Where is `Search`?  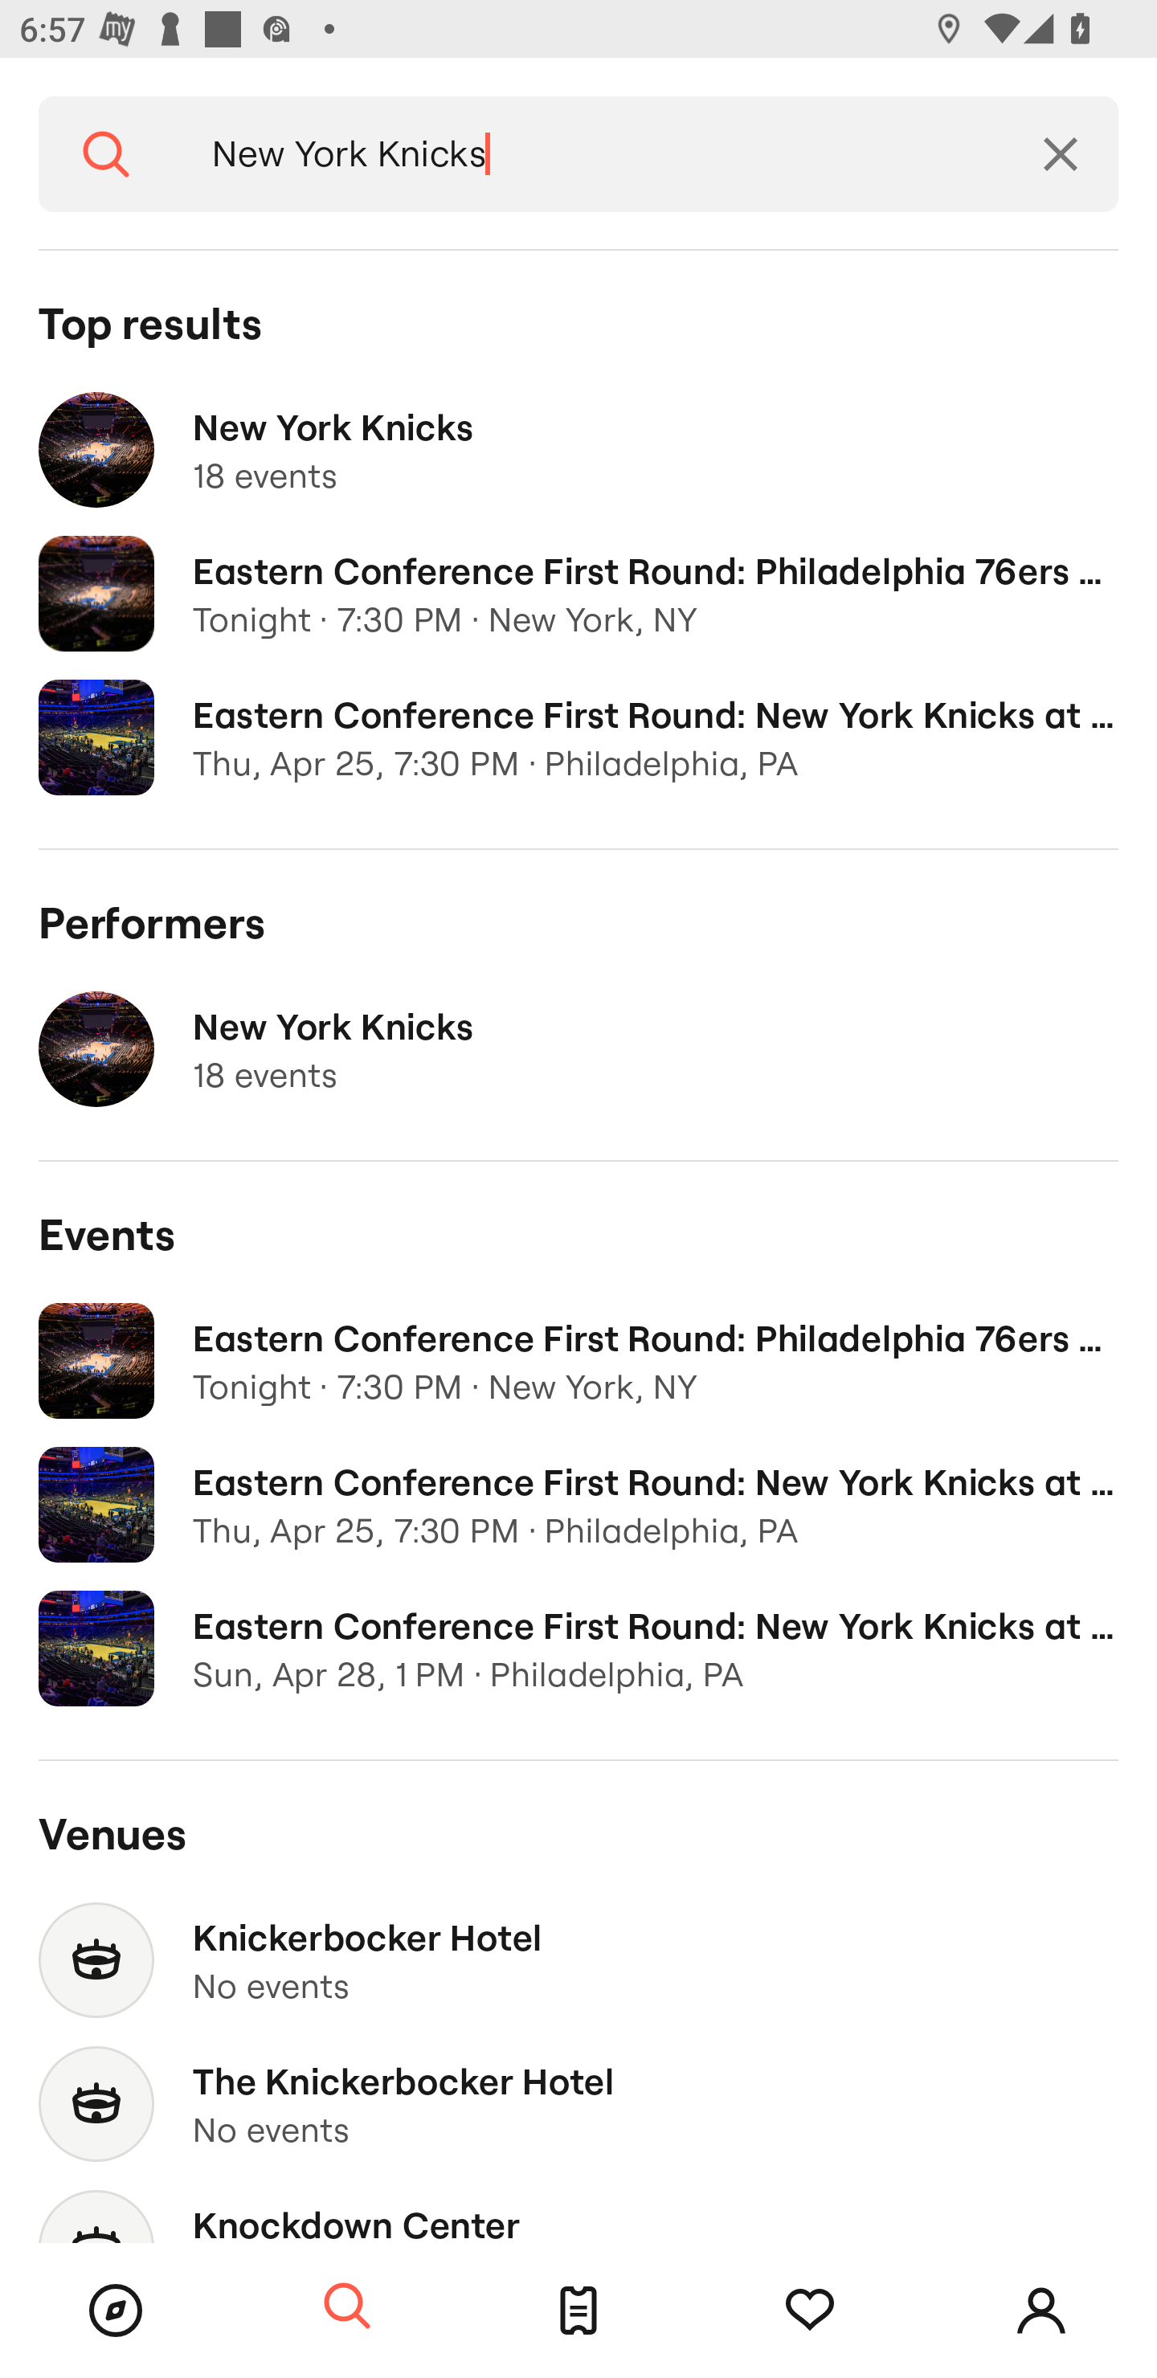
Search is located at coordinates (347, 2307).